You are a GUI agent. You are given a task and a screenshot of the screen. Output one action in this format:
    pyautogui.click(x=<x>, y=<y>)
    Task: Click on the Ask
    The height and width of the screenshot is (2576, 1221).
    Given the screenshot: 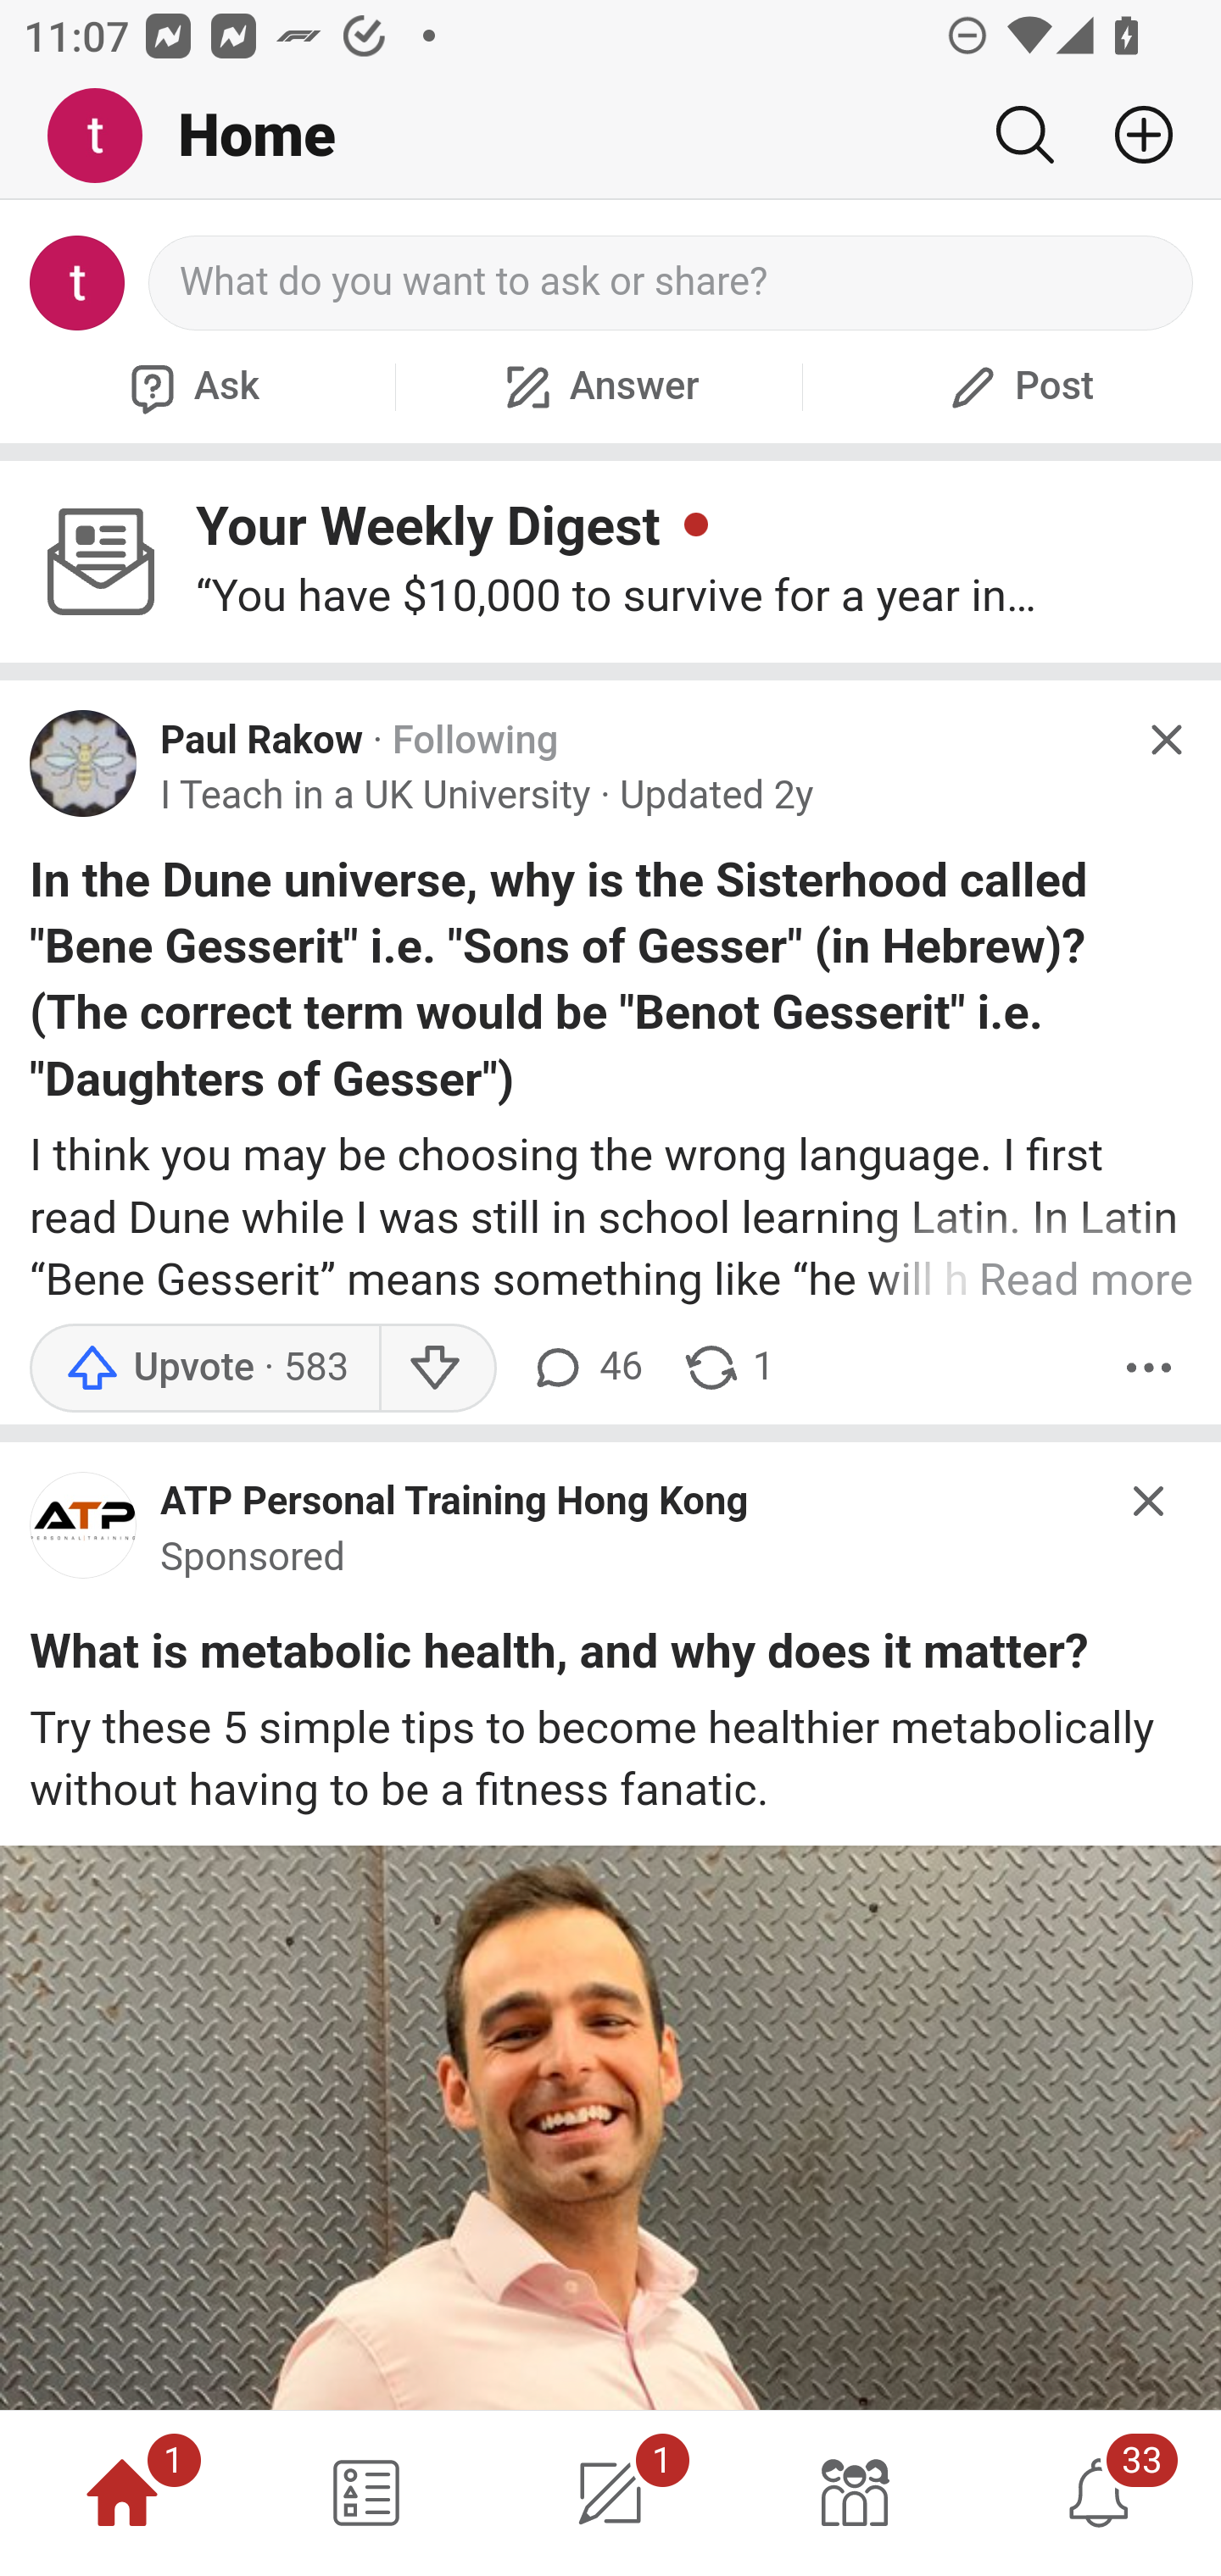 What is the action you would take?
    pyautogui.click(x=191, y=386)
    